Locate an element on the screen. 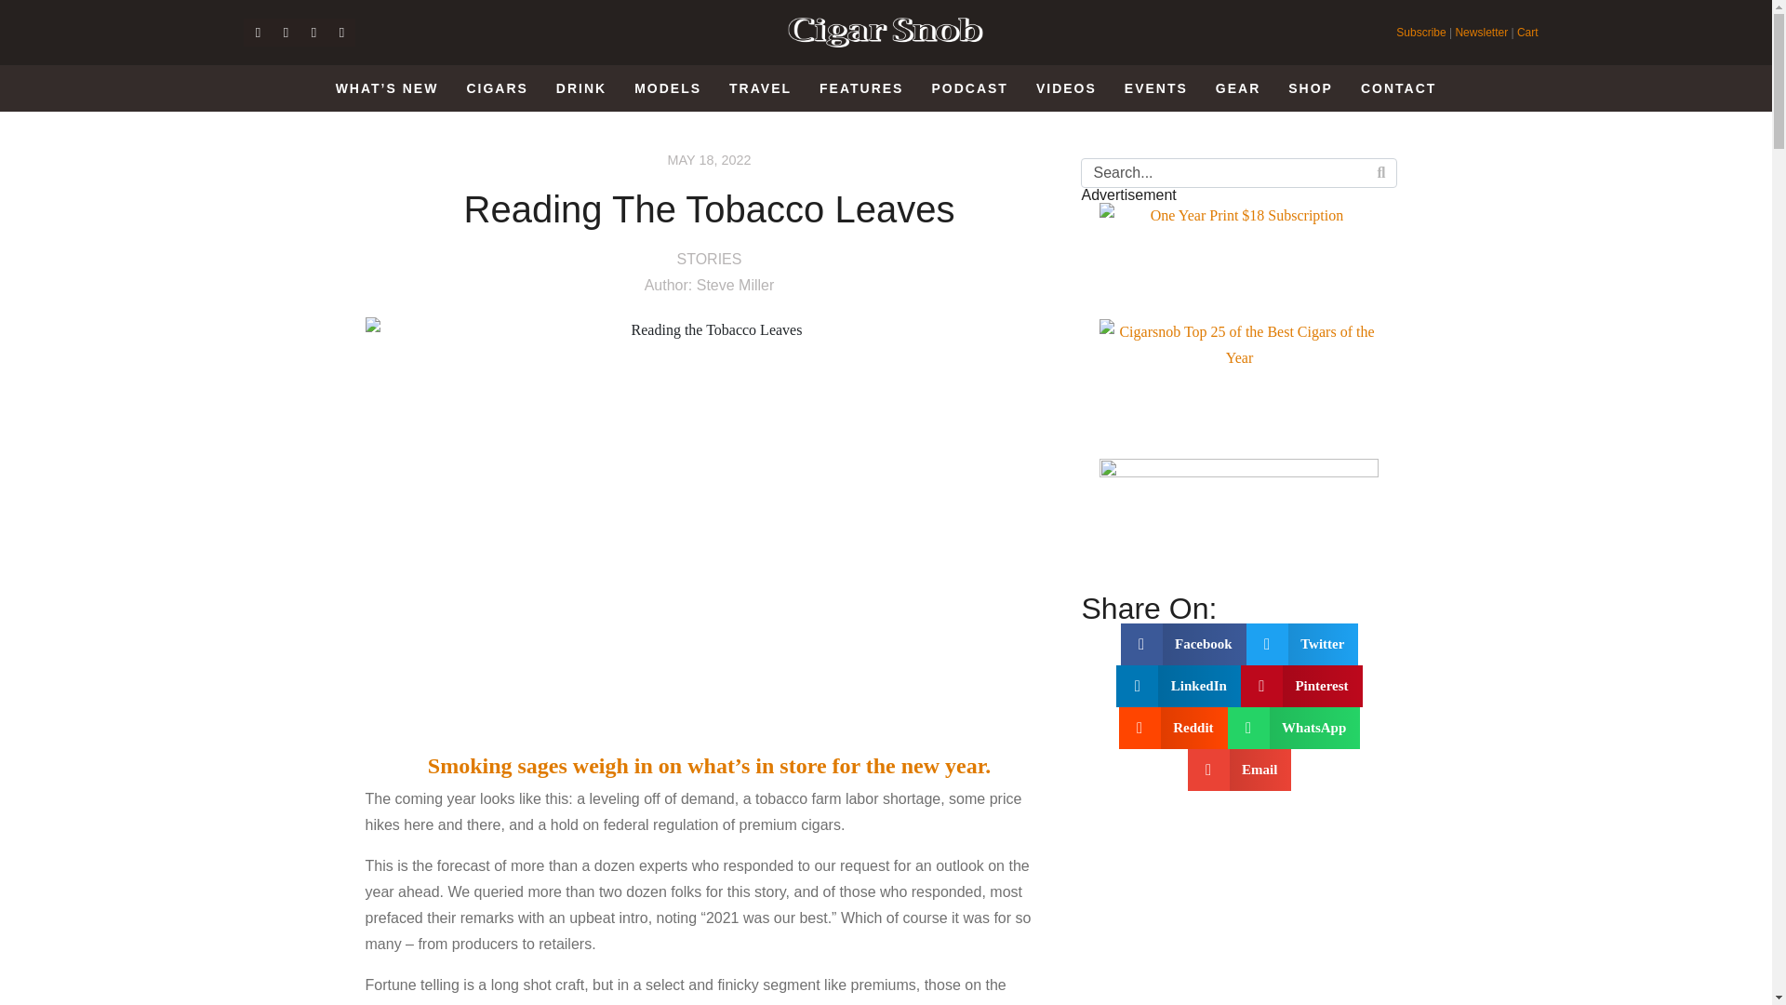 The width and height of the screenshot is (1786, 1005). Newsletter is located at coordinates (1481, 33).